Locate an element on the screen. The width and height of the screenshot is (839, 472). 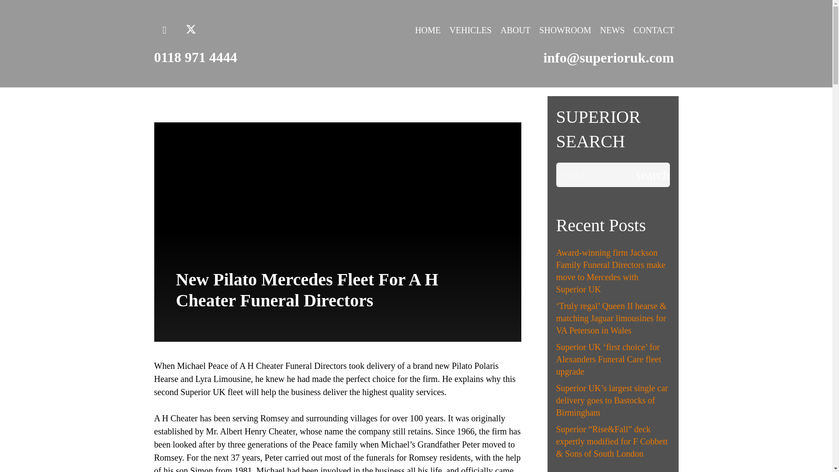
SHOWROOM is located at coordinates (565, 30).